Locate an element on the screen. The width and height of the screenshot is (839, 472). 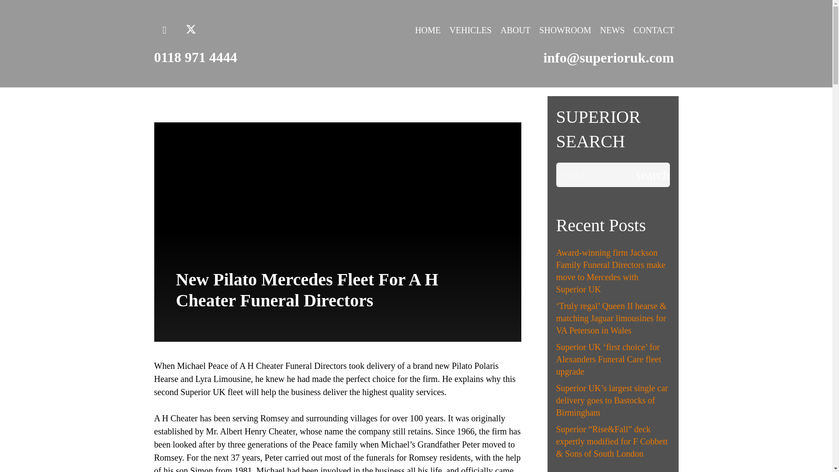
SHOWROOM is located at coordinates (565, 30).